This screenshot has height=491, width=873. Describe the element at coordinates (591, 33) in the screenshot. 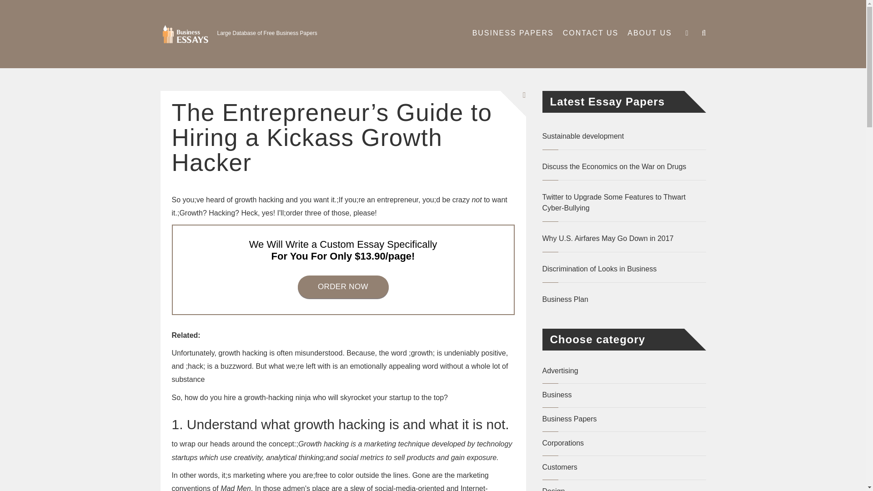

I see `CONTACT US` at that location.